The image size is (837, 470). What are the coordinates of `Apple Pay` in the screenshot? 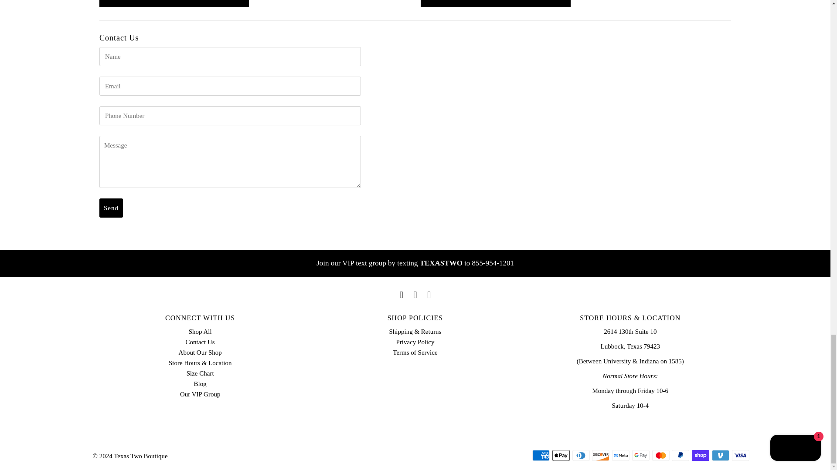 It's located at (561, 455).